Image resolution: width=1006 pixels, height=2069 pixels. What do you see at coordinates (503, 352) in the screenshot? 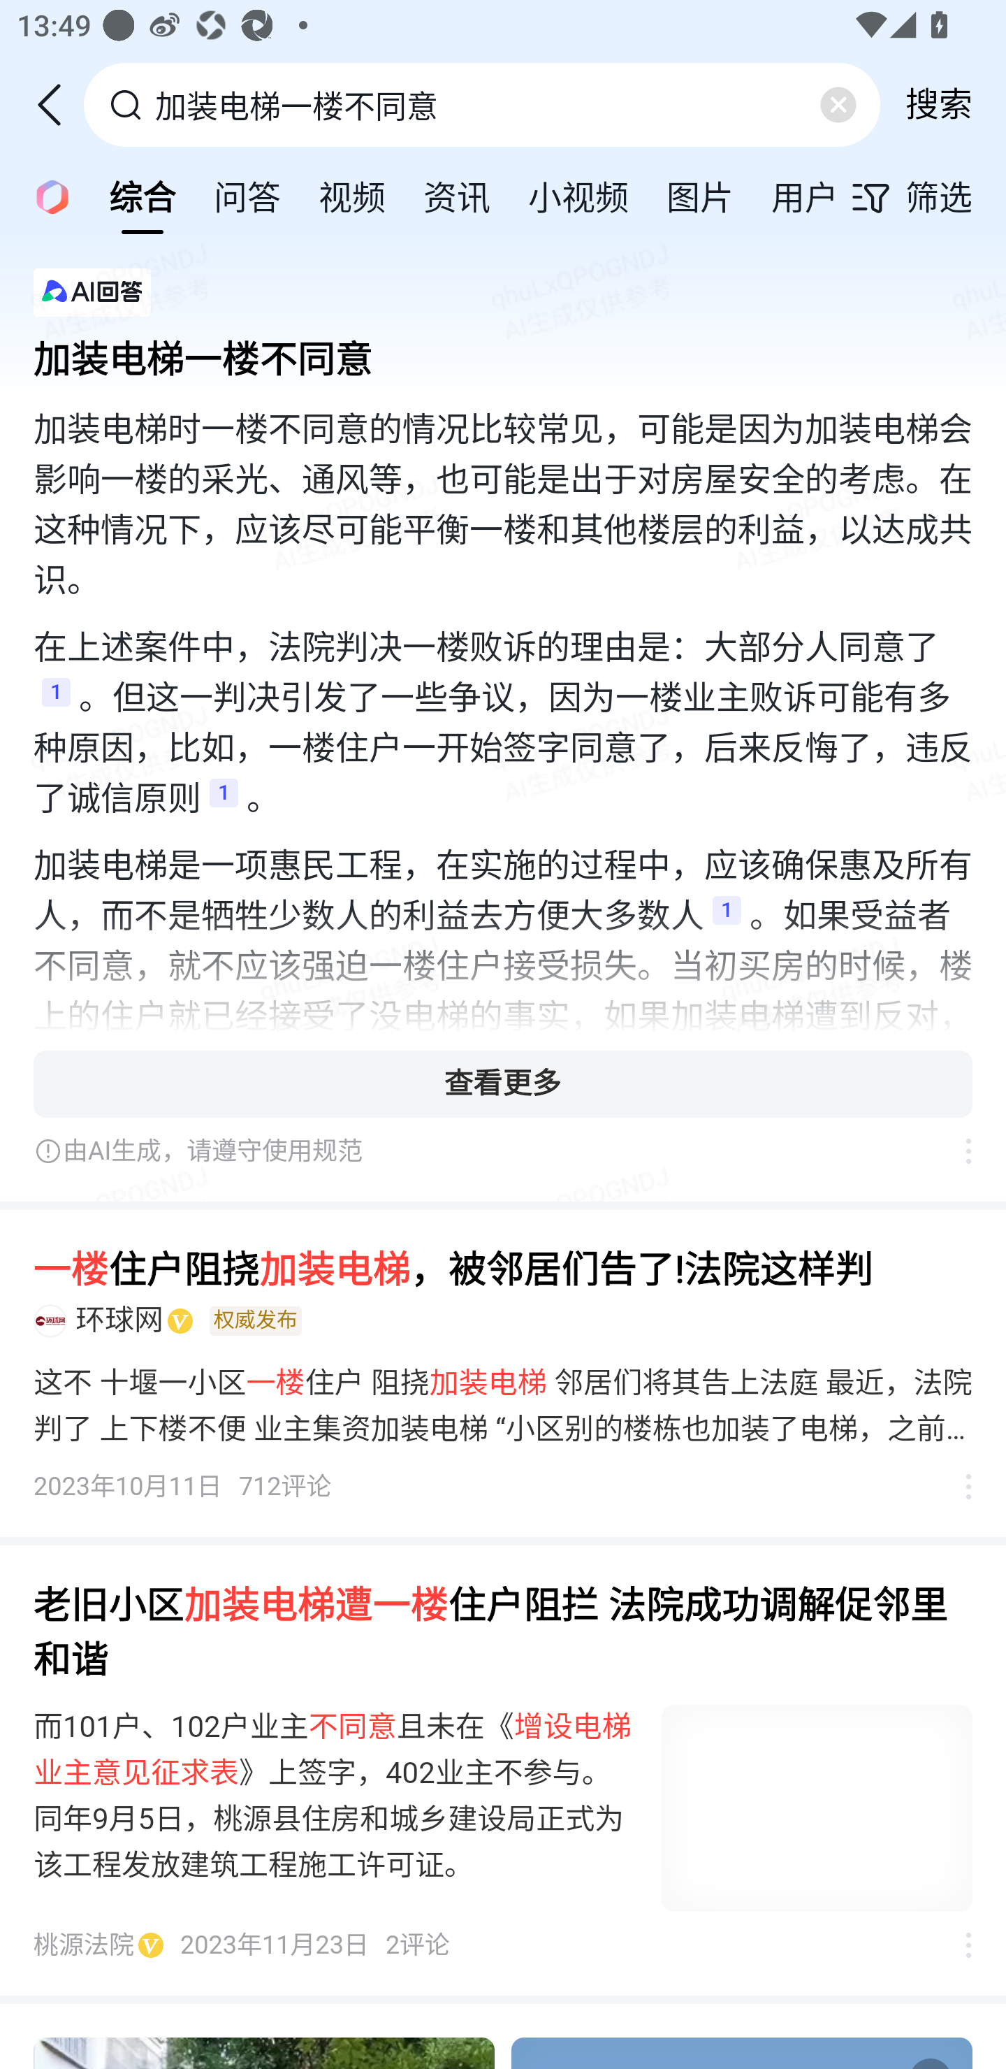
I see `加装电梯一楼不同意` at bounding box center [503, 352].